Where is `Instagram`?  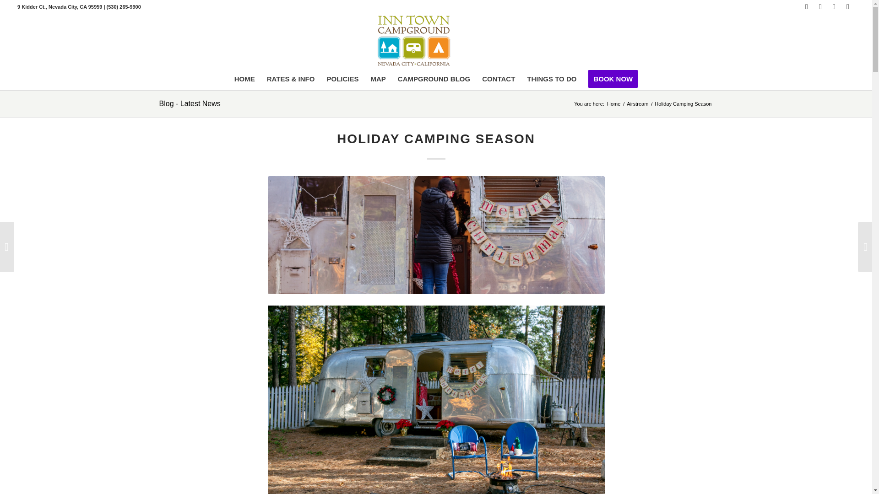 Instagram is located at coordinates (834, 7).